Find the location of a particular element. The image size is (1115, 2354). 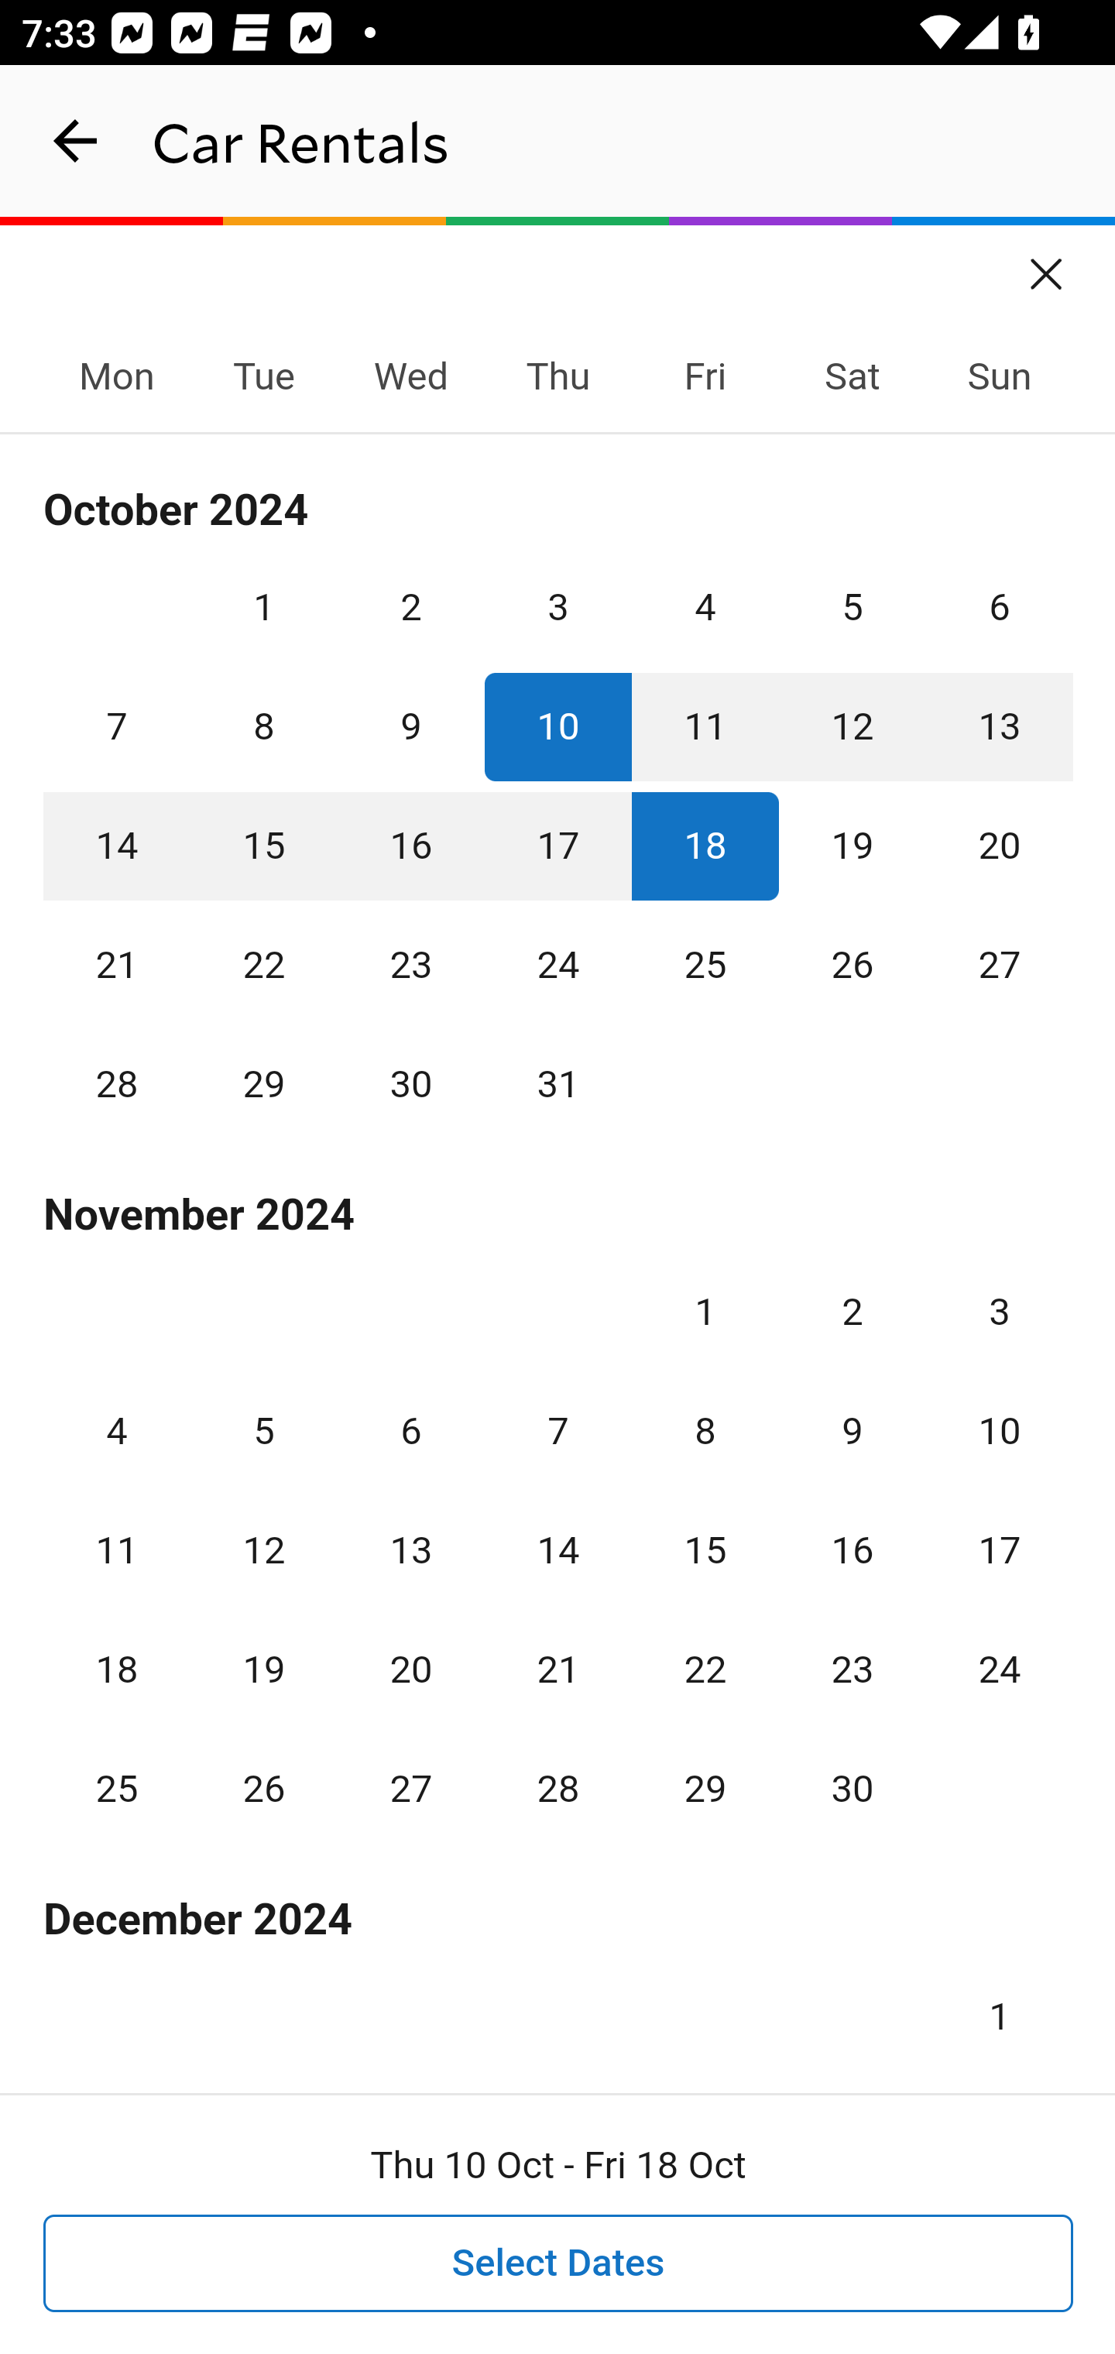

17 November 2024 is located at coordinates (999, 1551).